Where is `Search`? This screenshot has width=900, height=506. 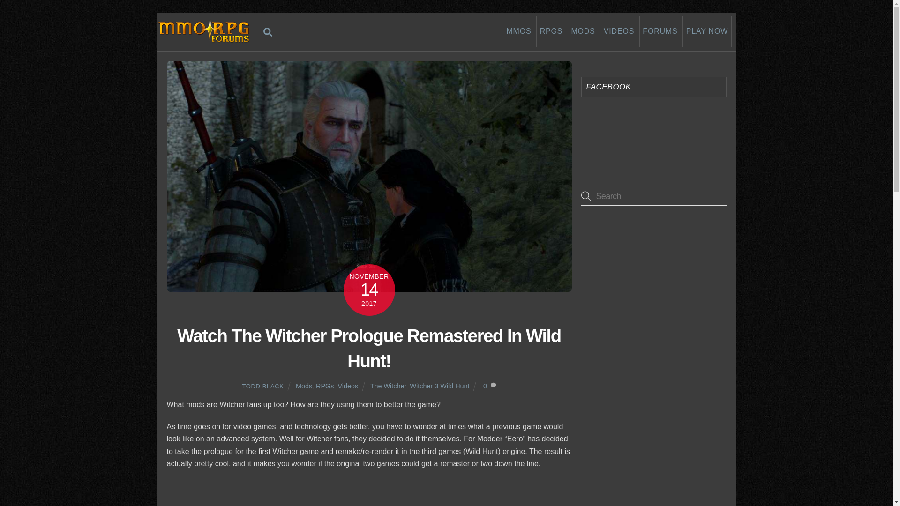 Search is located at coordinates (446, 31).